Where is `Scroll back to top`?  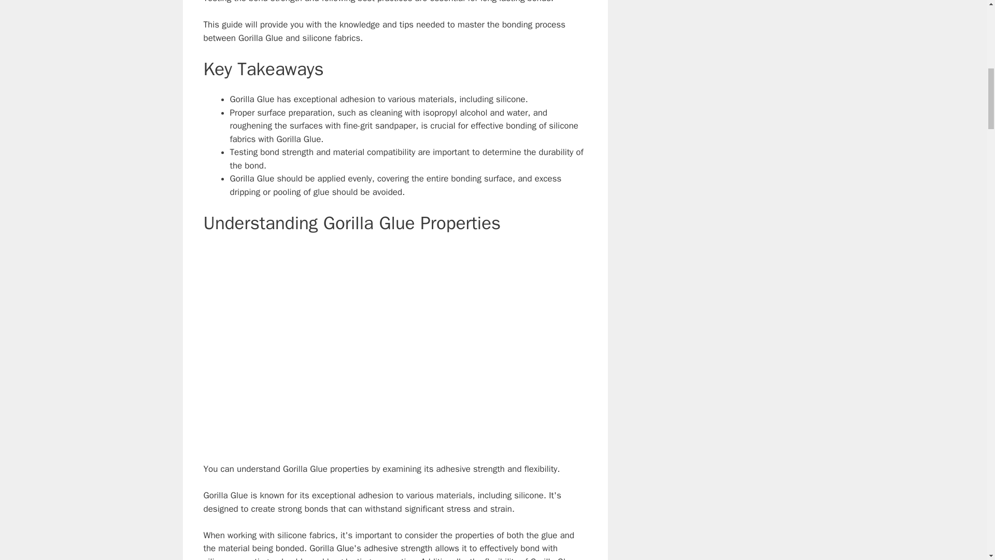
Scroll back to top is located at coordinates (961, 492).